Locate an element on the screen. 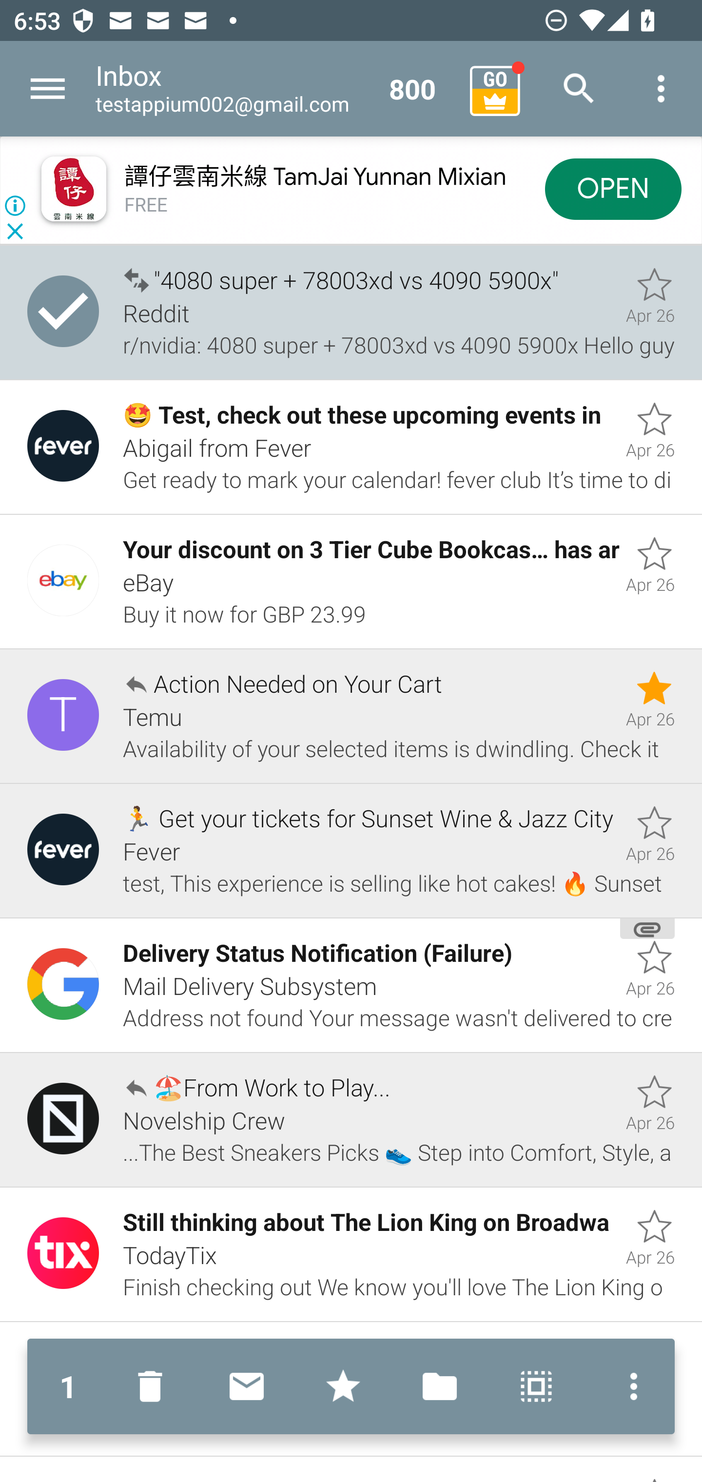 The height and width of the screenshot is (1482, 702). Search is located at coordinates (579, 89).